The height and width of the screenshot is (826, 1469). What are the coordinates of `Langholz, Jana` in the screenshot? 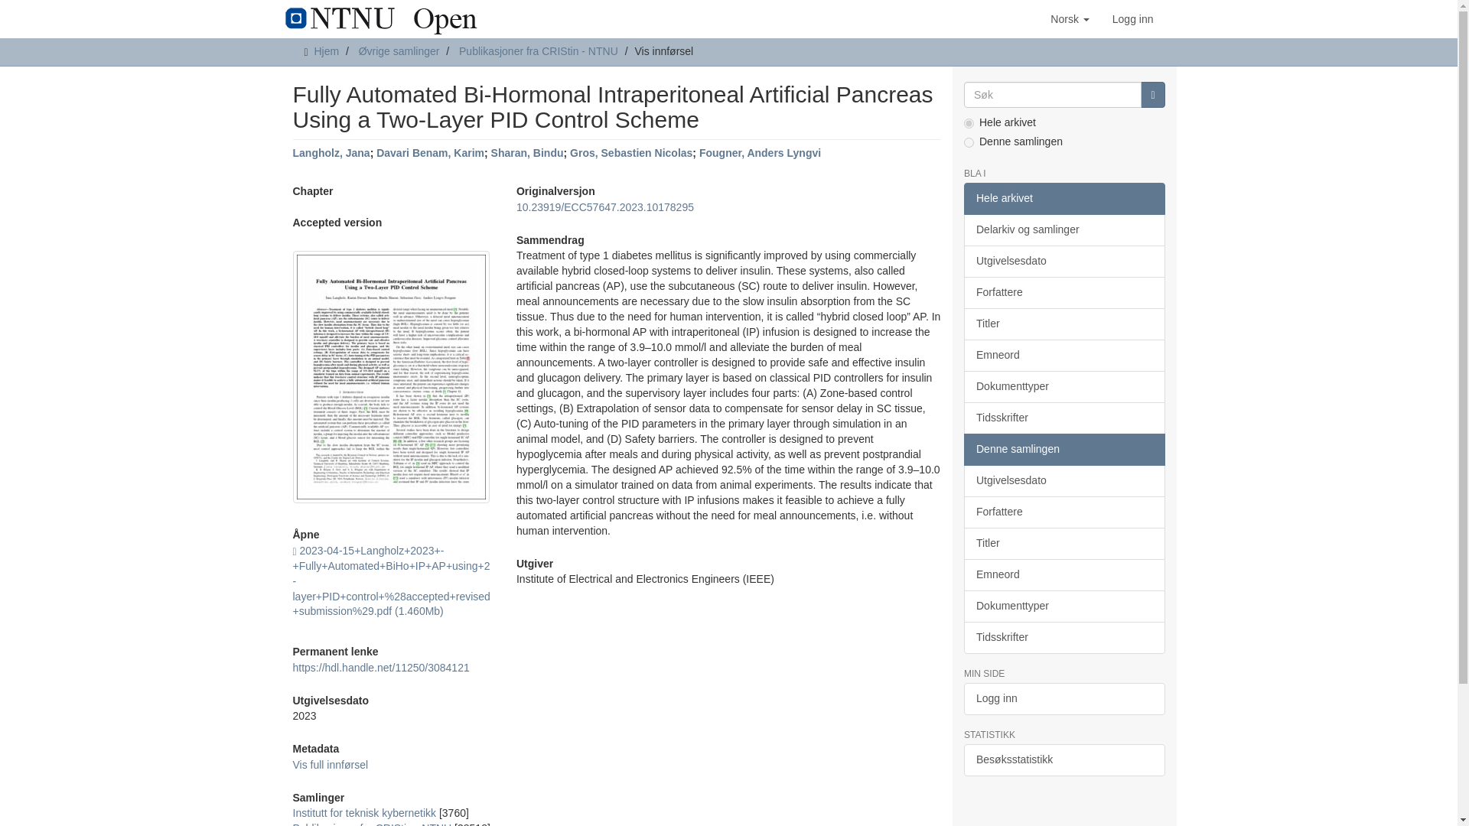 It's located at (331, 153).